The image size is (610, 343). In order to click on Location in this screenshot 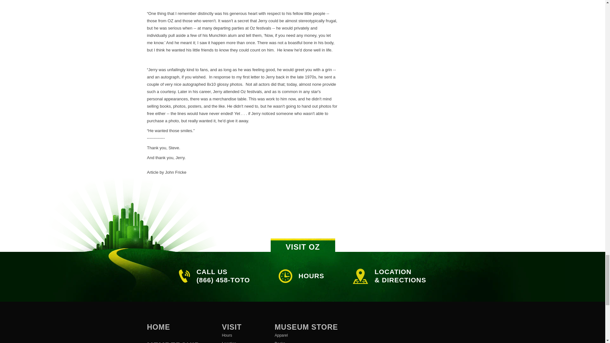, I will do `click(237, 341)`.